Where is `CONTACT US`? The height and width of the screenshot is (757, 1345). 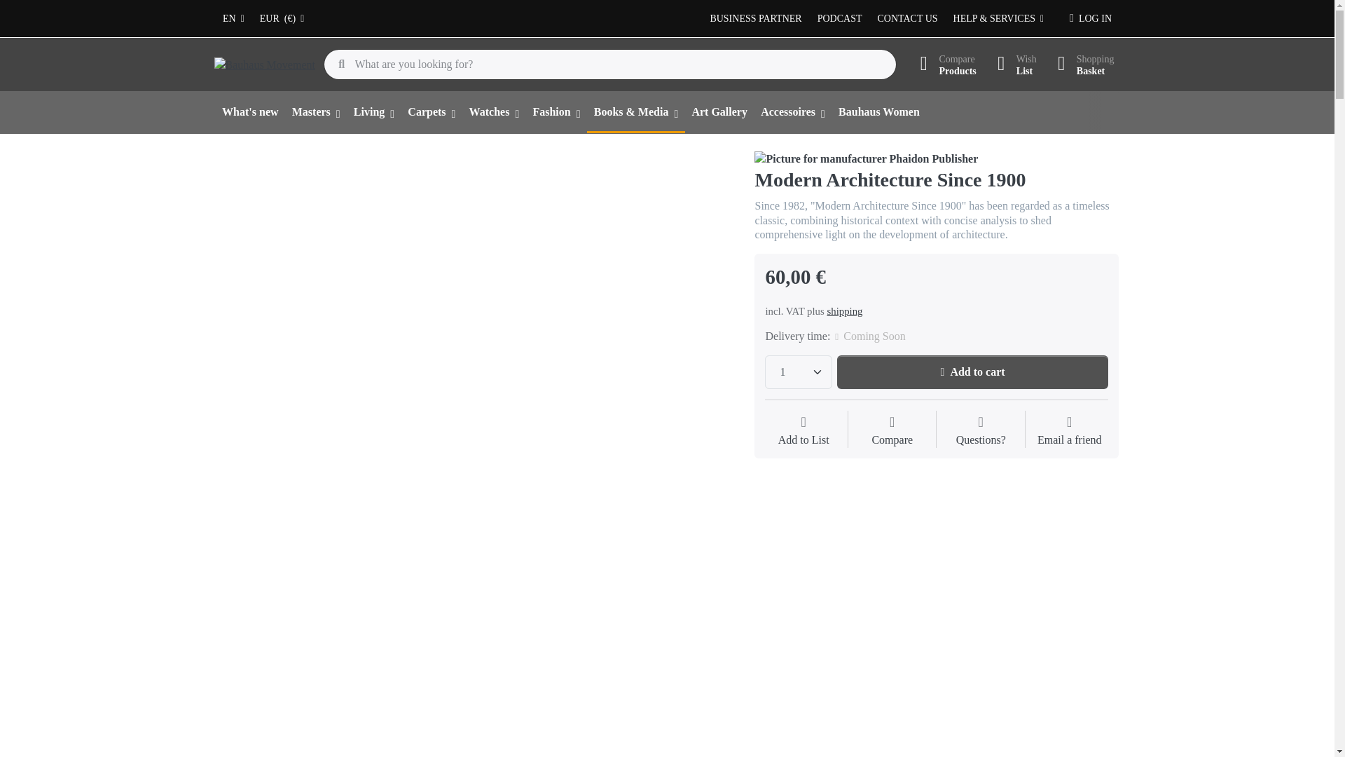 CONTACT US is located at coordinates (908, 18).